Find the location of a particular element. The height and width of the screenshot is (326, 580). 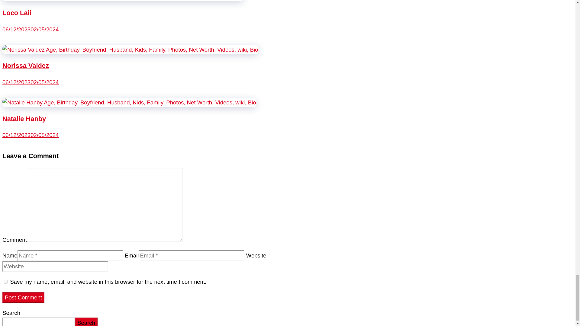

yes is located at coordinates (5, 281).